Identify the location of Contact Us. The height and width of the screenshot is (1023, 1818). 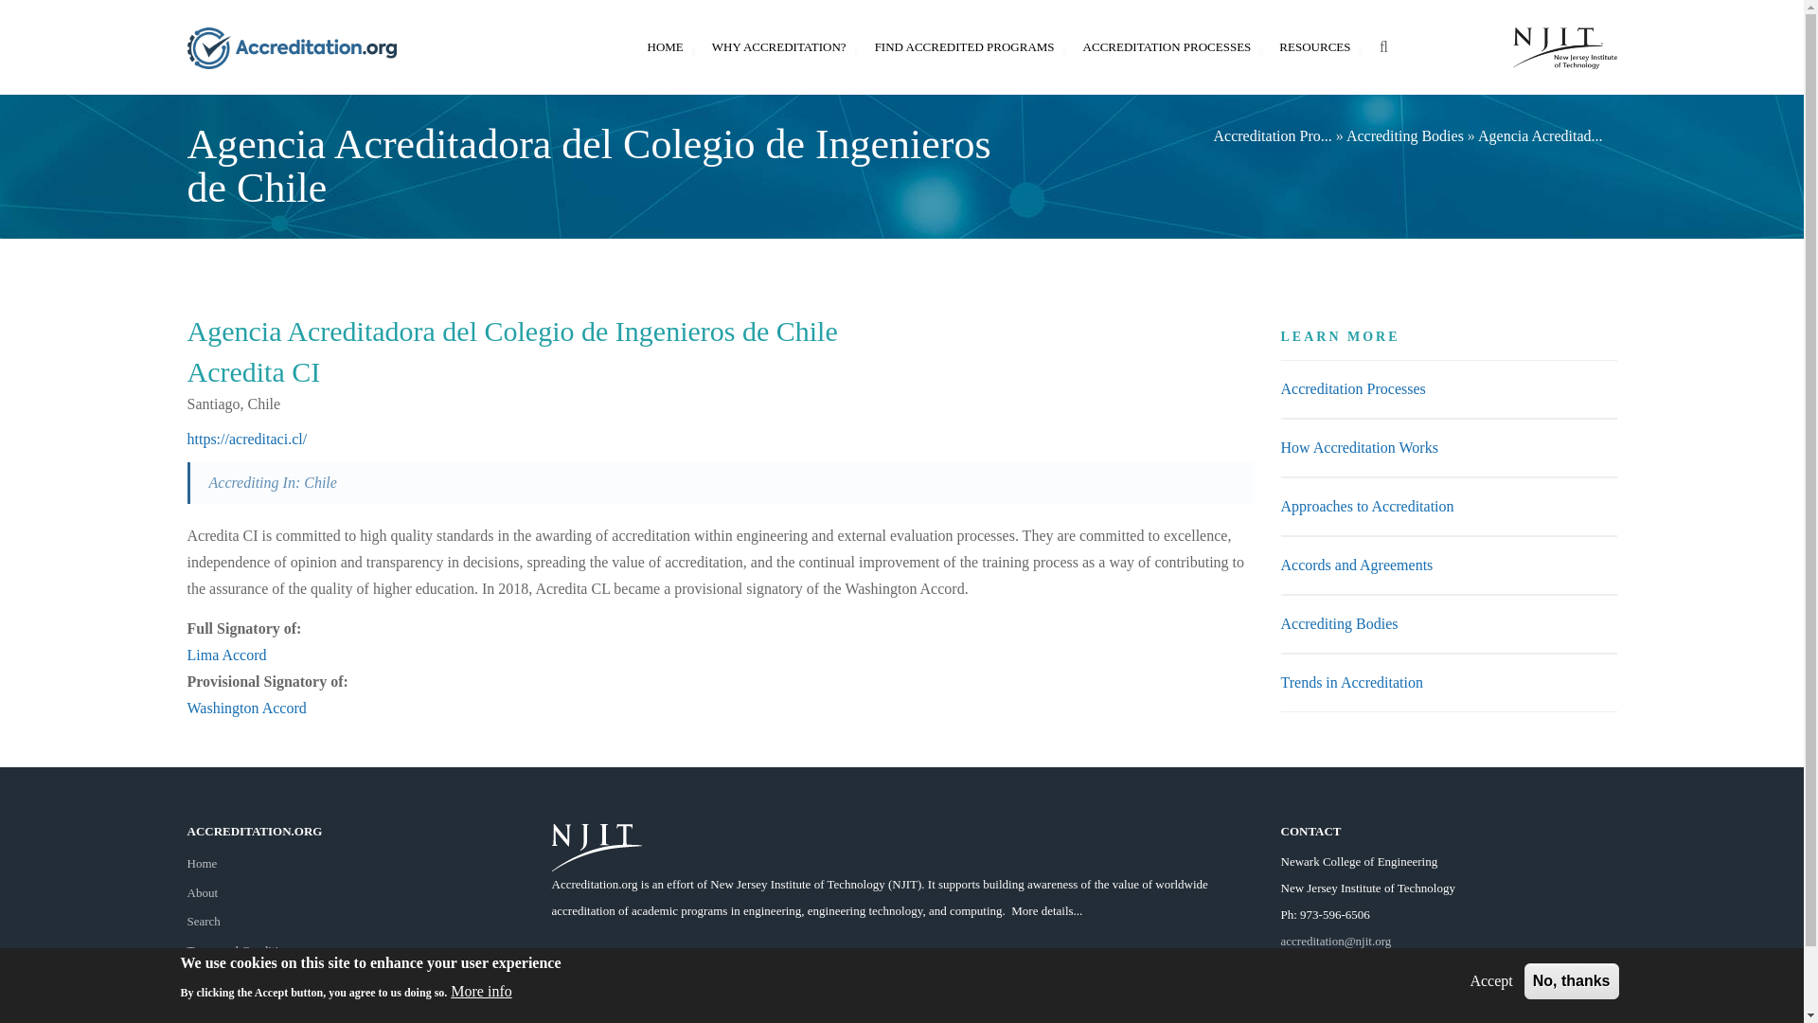
(1337, 968).